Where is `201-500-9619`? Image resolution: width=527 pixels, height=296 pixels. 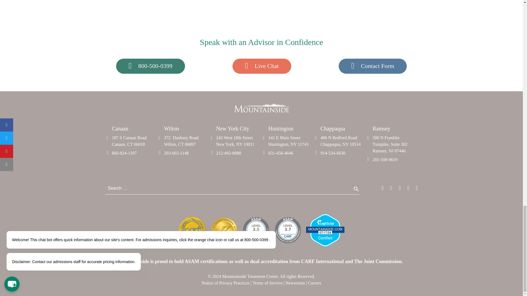 201-500-9619 is located at coordinates (290, 141).